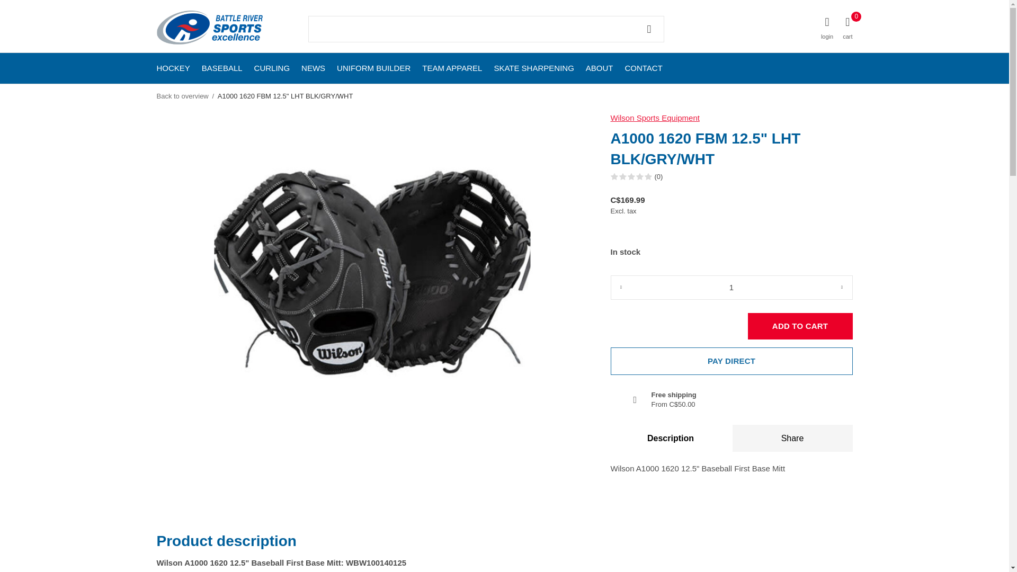  I want to click on NEWS, so click(313, 68).